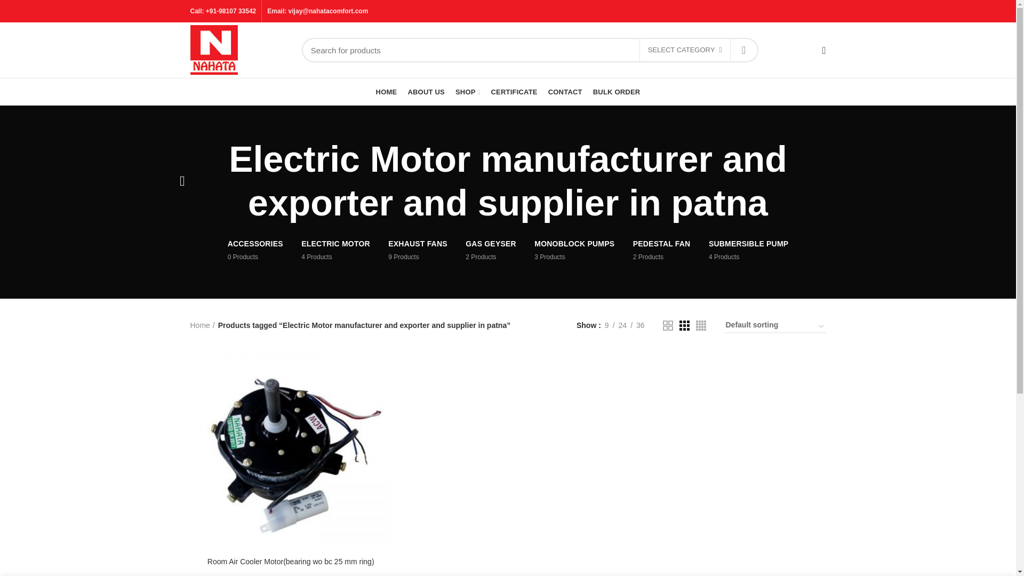  I want to click on CONTACT, so click(255, 250).